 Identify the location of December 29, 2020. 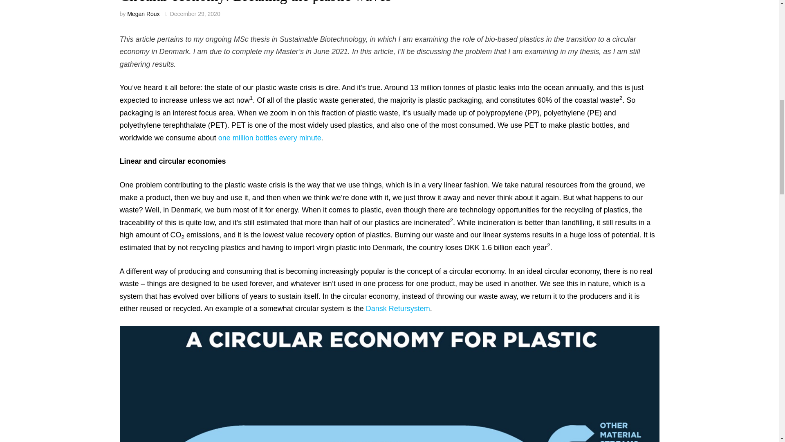
(195, 14).